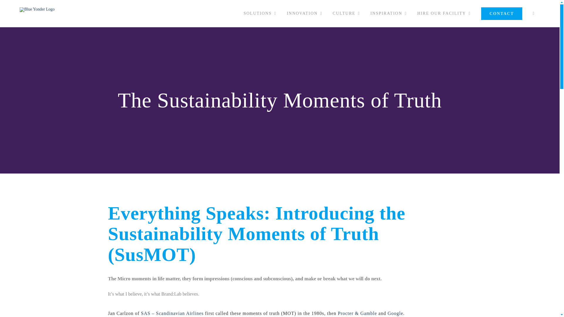  Describe the element at coordinates (304, 14) in the screenshot. I see `INNOVATION` at that location.